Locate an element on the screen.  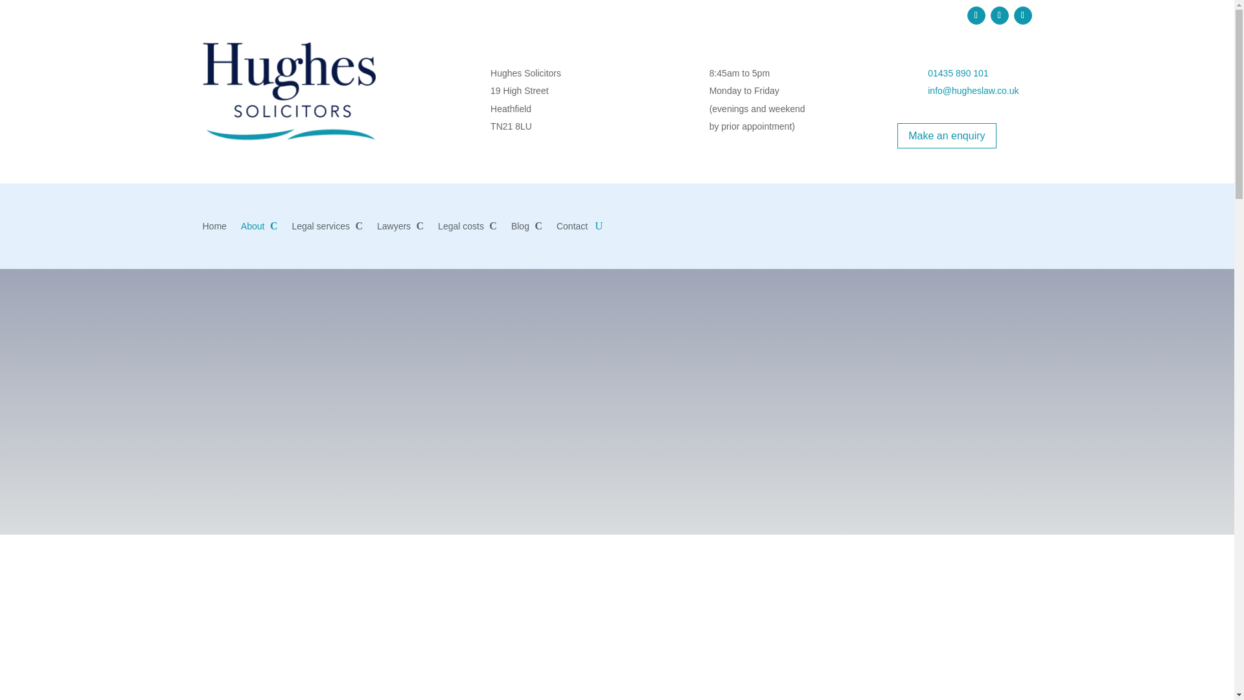
Follow on LinkedIn is located at coordinates (1022, 15).